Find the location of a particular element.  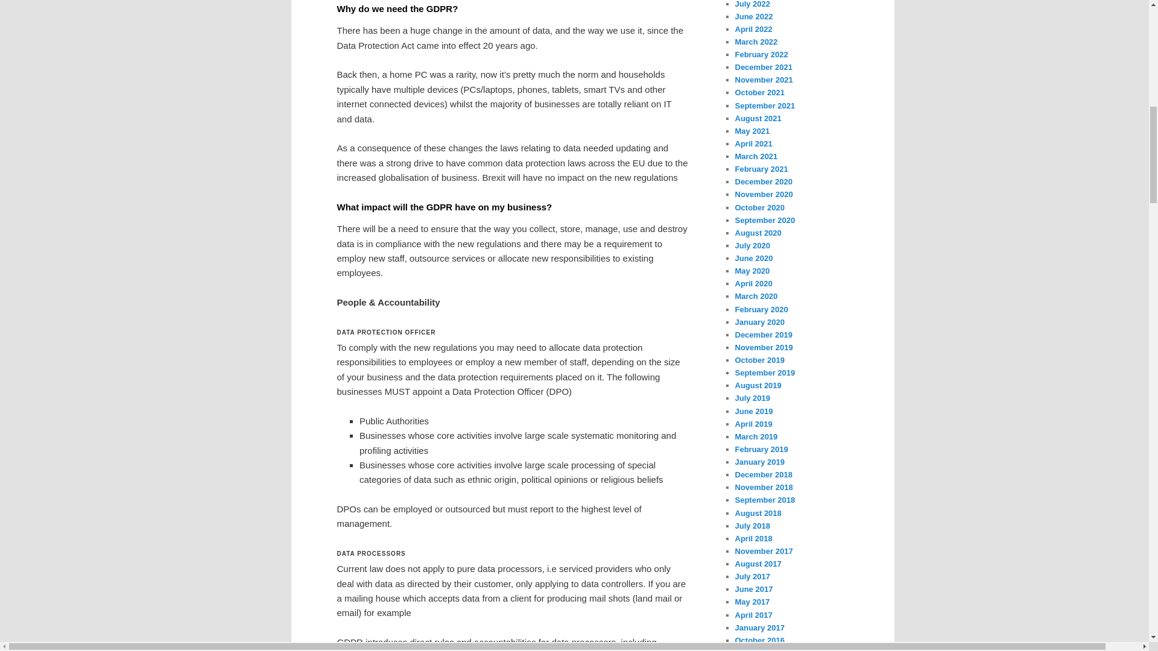

September 2021 is located at coordinates (764, 105).